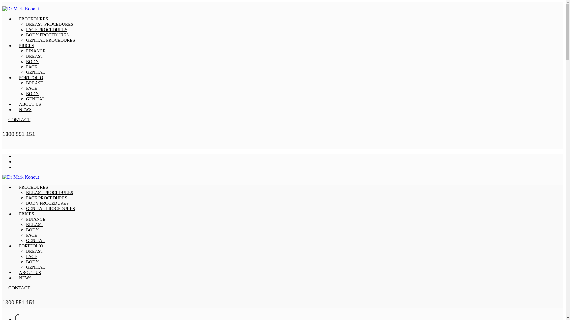  What do you see at coordinates (31, 235) in the screenshot?
I see `FACE` at bounding box center [31, 235].